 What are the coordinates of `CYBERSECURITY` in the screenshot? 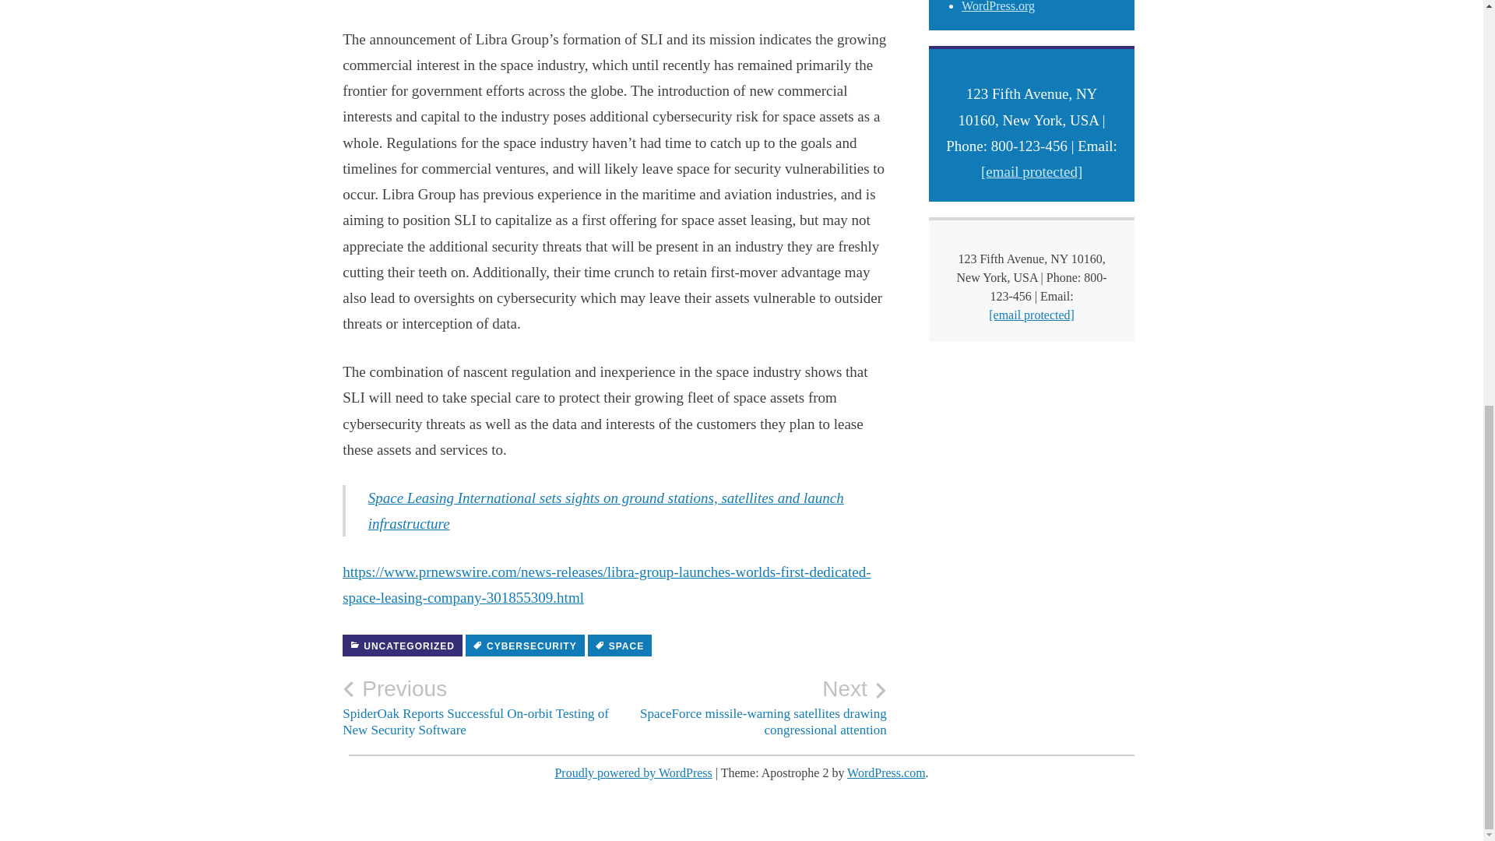 It's located at (525, 646).